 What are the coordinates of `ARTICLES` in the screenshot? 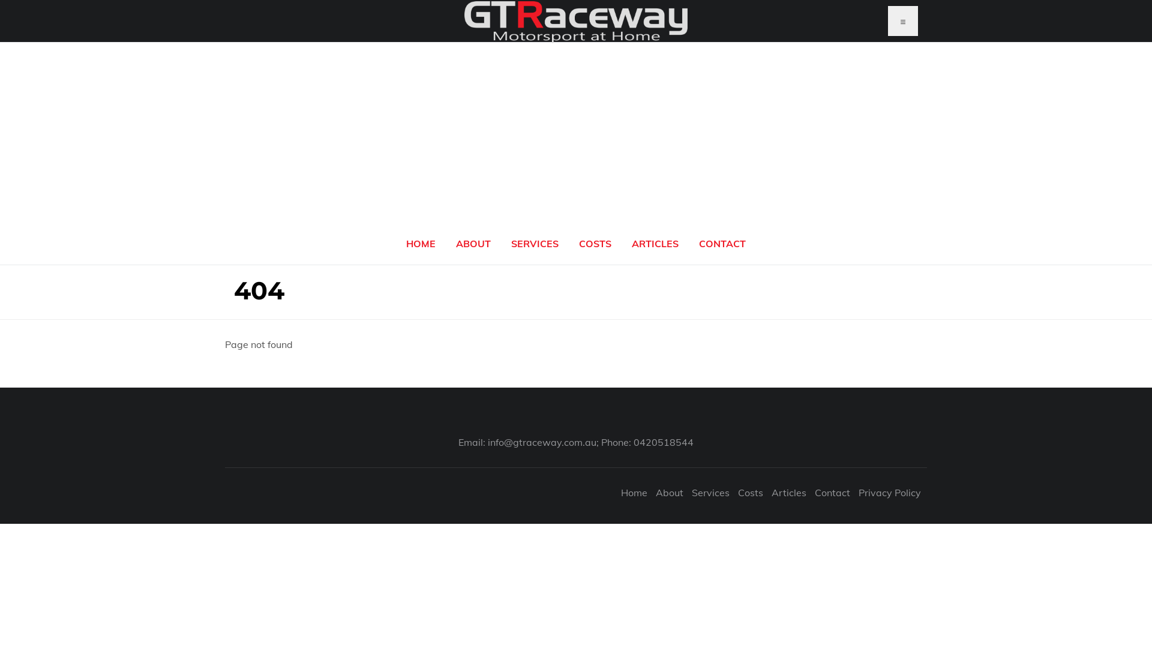 It's located at (655, 244).